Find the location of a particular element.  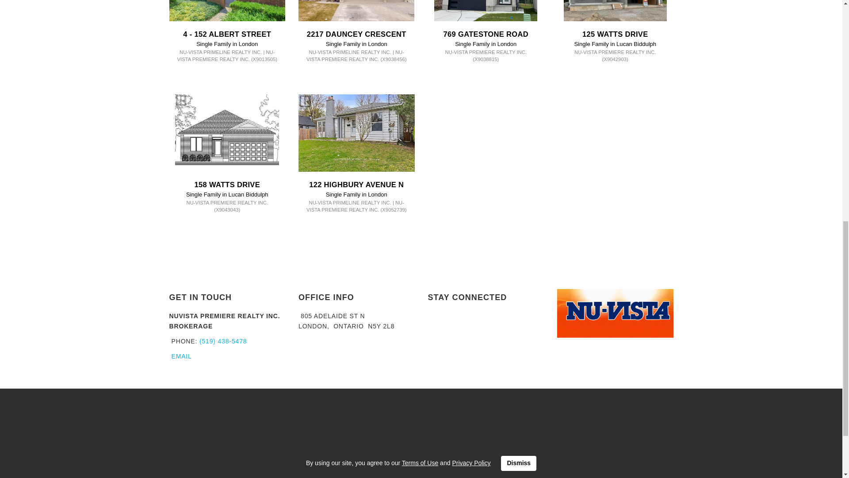

2217 DAUNCEY CRESCENT is located at coordinates (356, 34).